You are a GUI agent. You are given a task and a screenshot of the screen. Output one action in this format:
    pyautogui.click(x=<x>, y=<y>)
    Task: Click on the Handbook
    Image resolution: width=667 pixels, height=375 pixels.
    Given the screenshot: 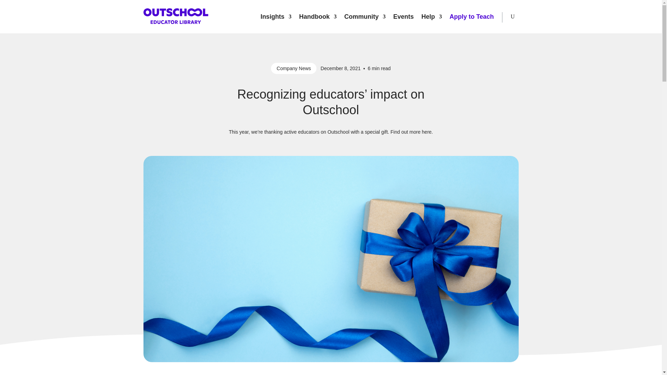 What is the action you would take?
    pyautogui.click(x=318, y=17)
    